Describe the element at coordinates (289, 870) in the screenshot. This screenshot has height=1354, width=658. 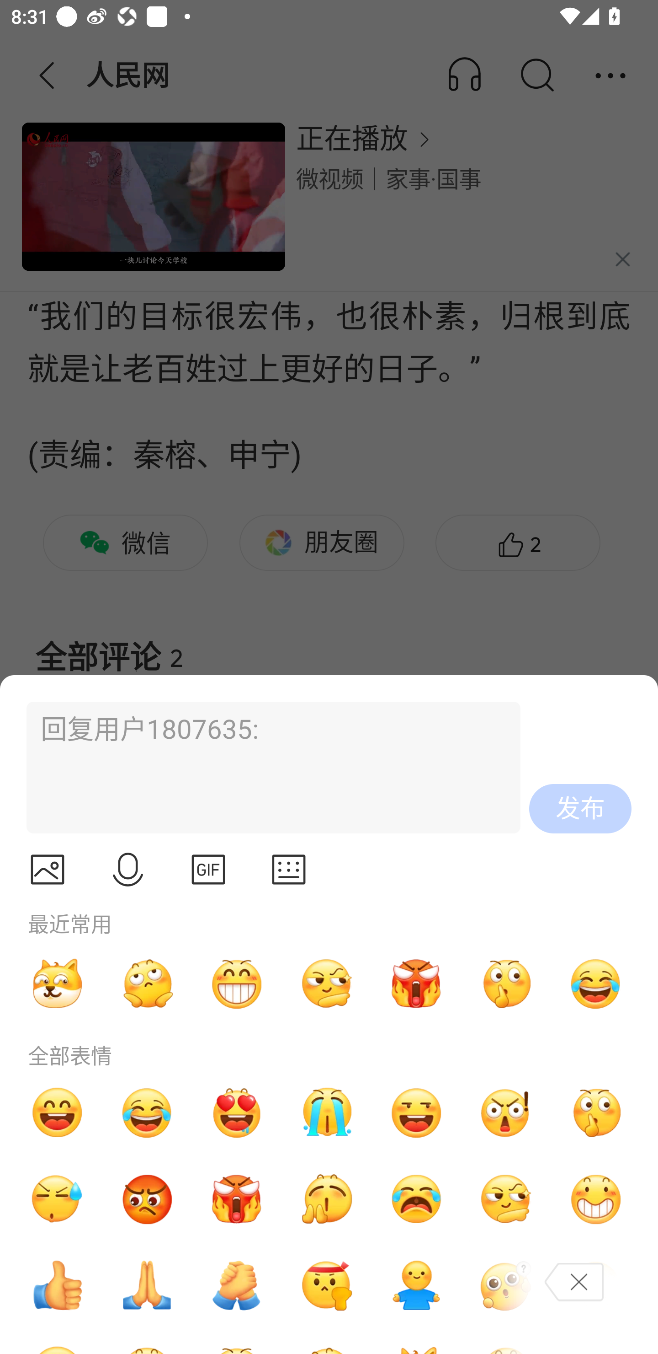
I see `` at that location.